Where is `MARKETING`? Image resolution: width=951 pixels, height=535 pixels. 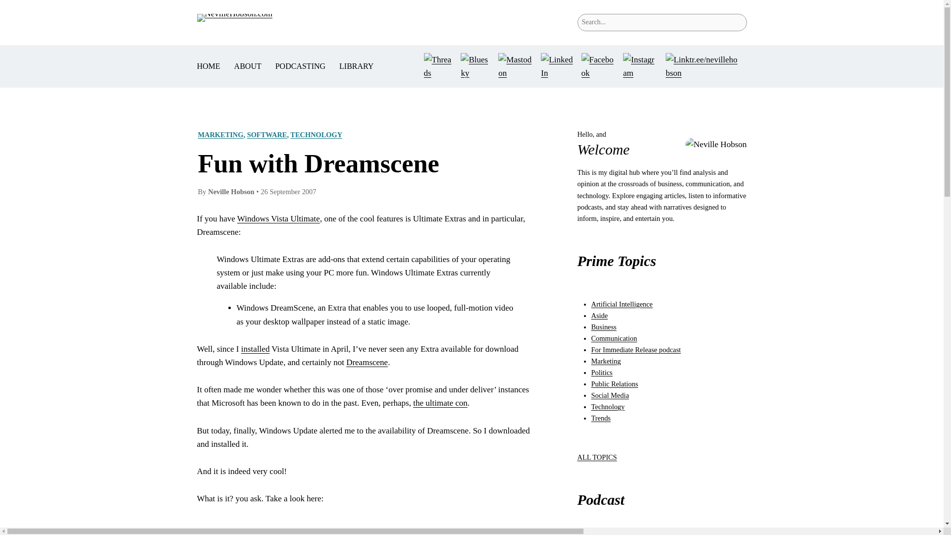 MARKETING is located at coordinates (220, 134).